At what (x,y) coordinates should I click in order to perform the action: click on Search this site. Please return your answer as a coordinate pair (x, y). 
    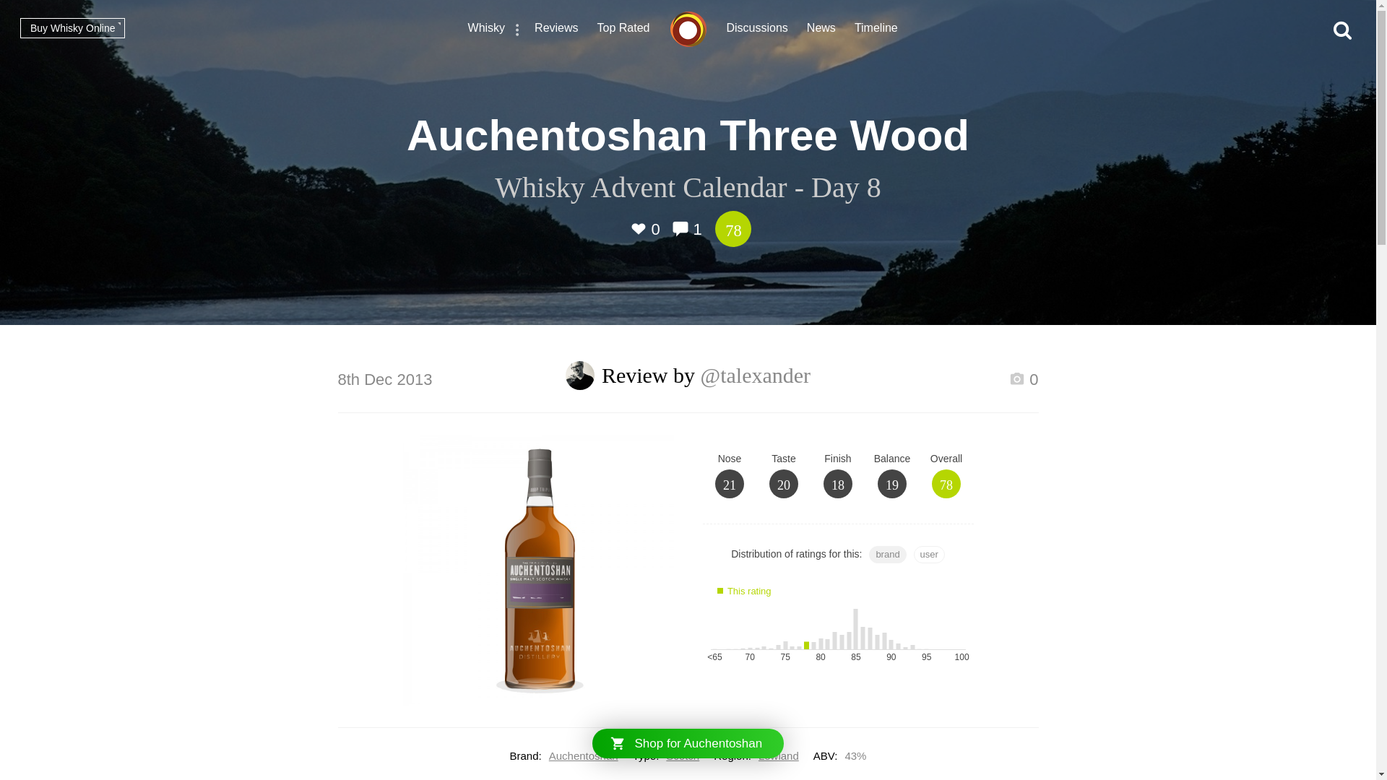
    Looking at the image, I should click on (1342, 30).